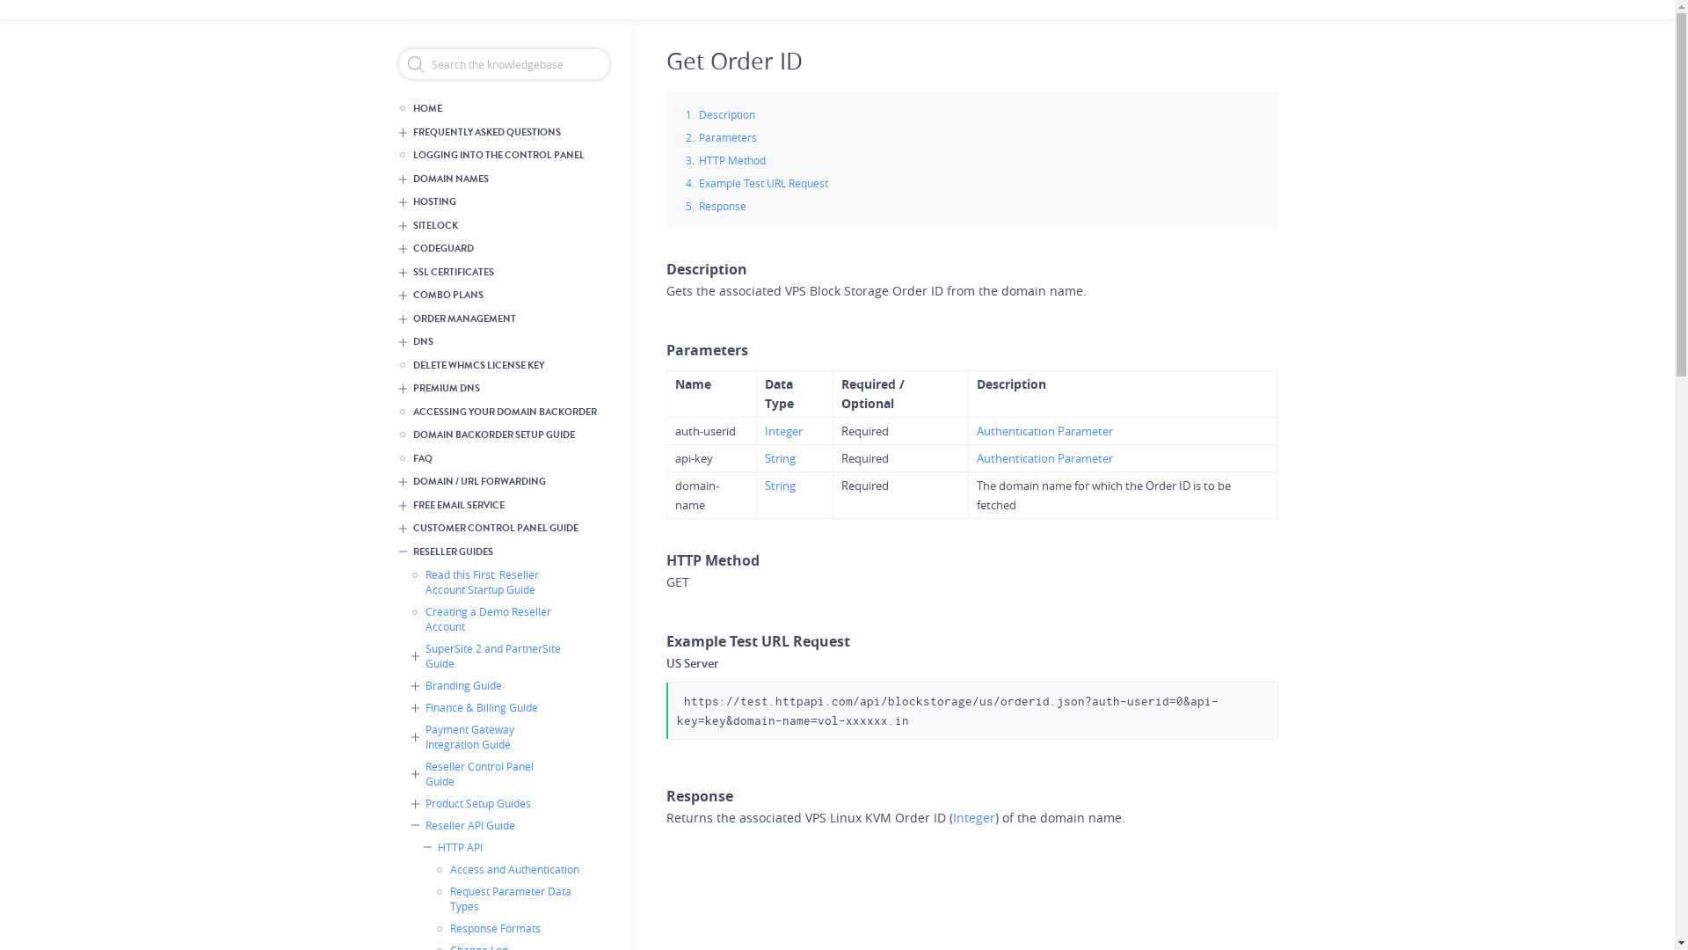  Describe the element at coordinates (485, 582) in the screenshot. I see `Read this First: Reseller Account Startup Guide` at that location.